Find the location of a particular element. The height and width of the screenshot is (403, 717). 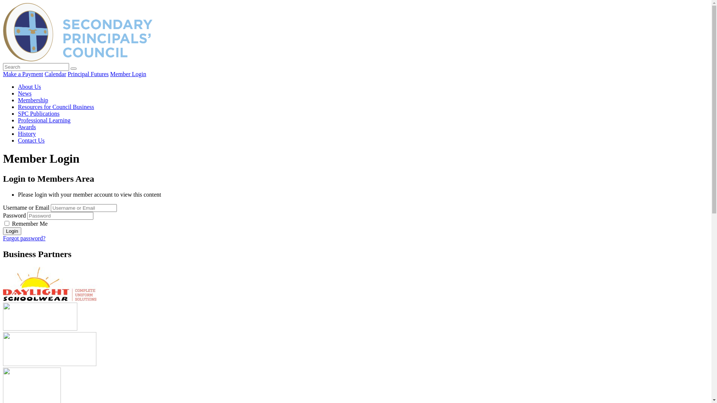

About Us is located at coordinates (30, 87).